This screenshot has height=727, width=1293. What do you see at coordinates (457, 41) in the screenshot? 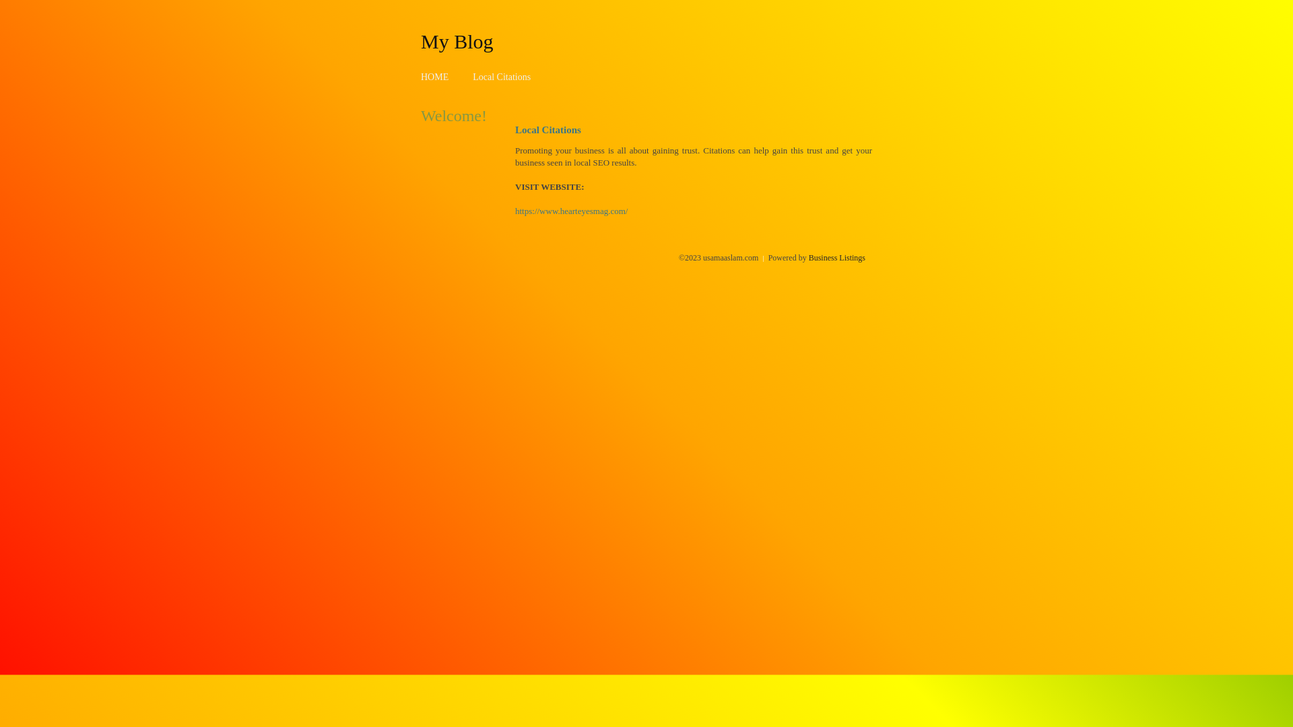
I see `My Blog` at bounding box center [457, 41].